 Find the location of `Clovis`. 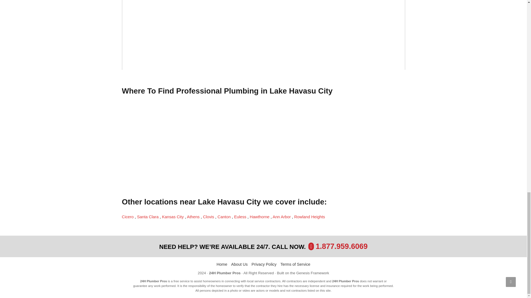

Clovis is located at coordinates (209, 217).